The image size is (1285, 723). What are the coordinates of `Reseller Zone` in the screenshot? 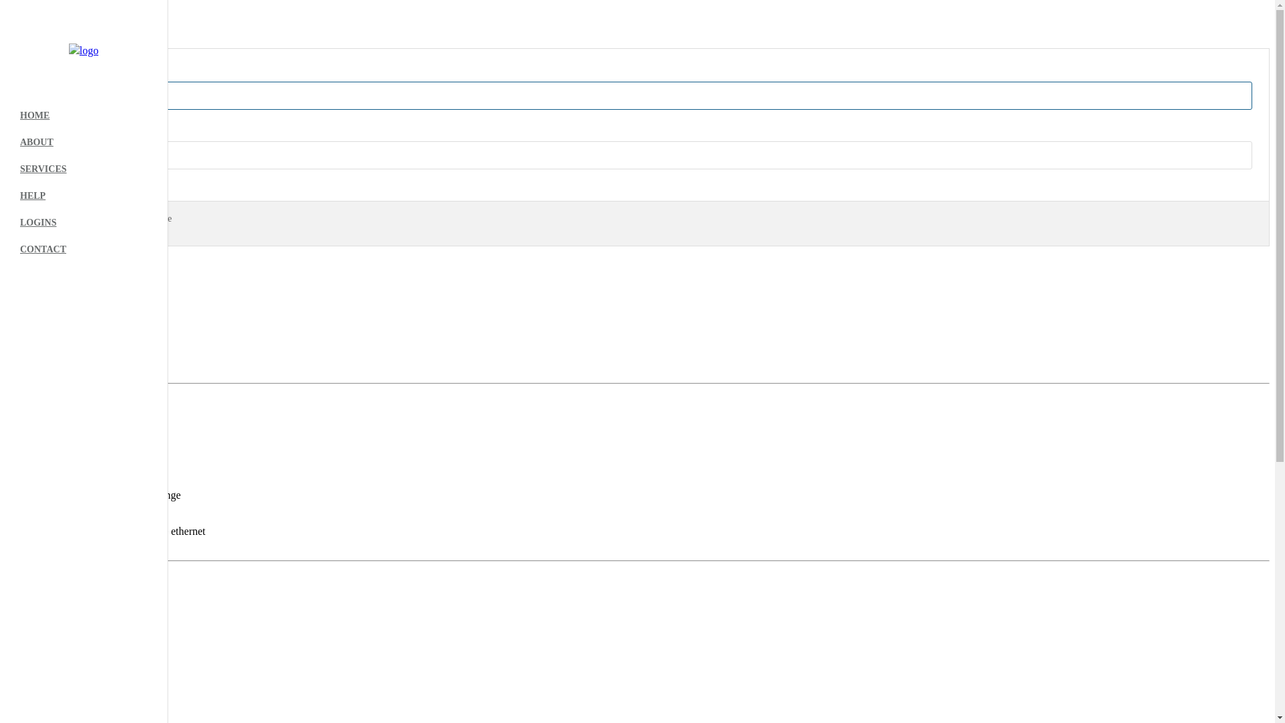 It's located at (35, 442).